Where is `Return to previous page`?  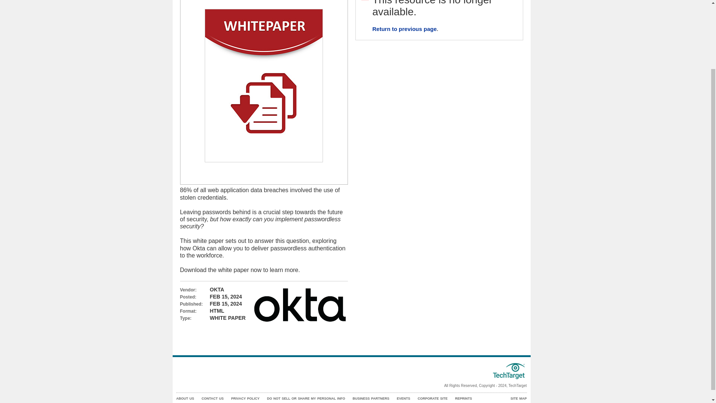 Return to previous page is located at coordinates (404, 29).